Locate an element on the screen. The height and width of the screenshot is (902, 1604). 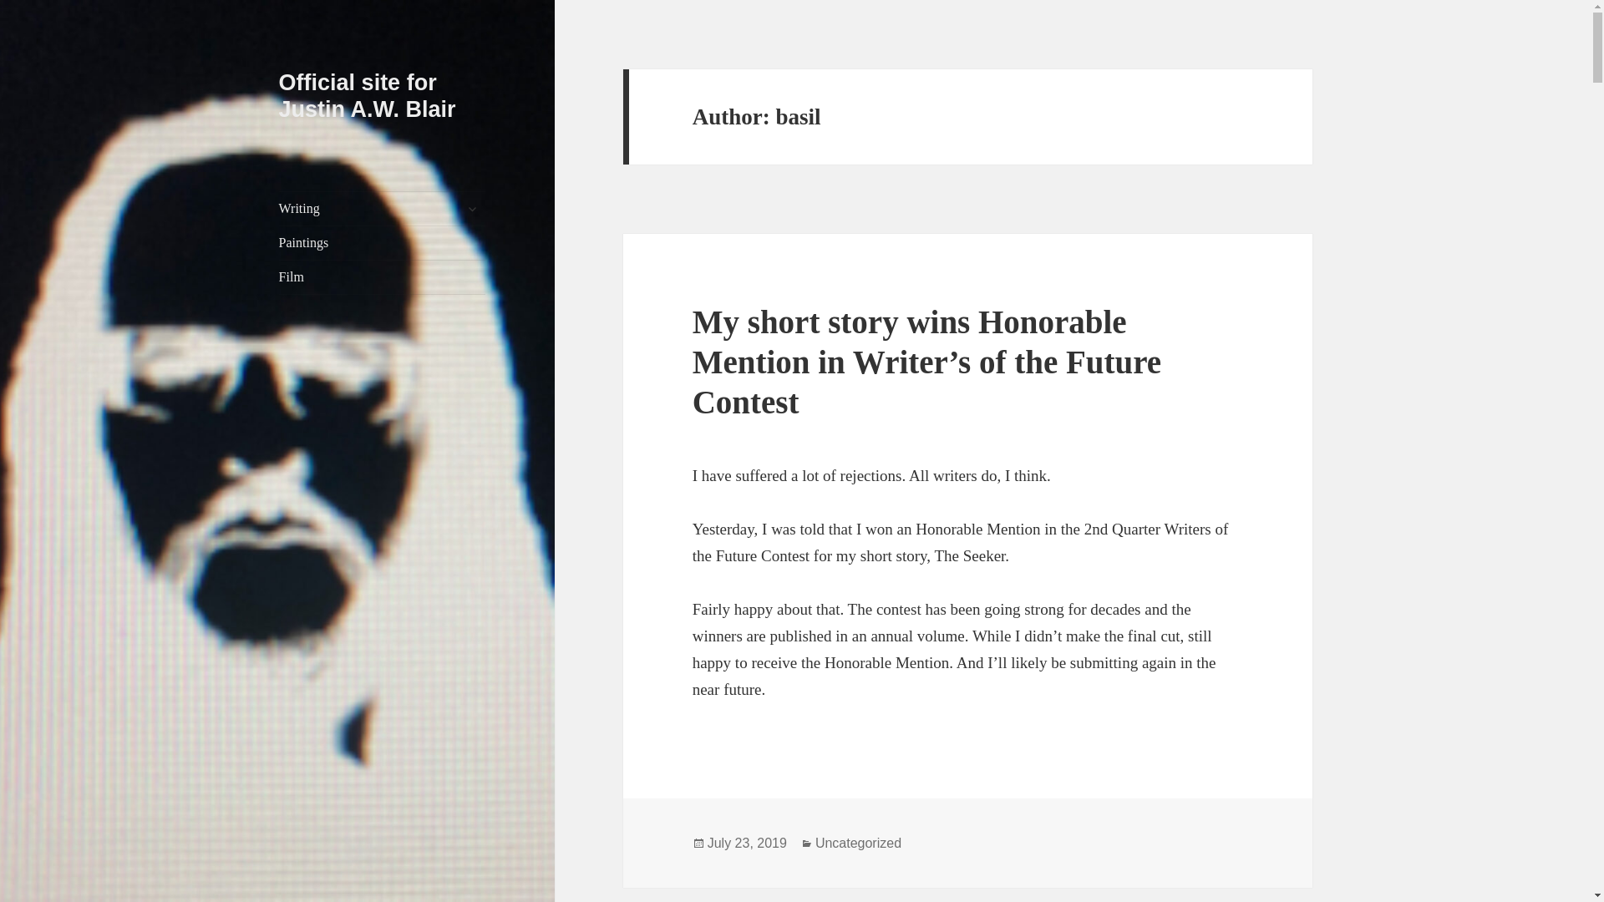
Writing is located at coordinates (383, 209).